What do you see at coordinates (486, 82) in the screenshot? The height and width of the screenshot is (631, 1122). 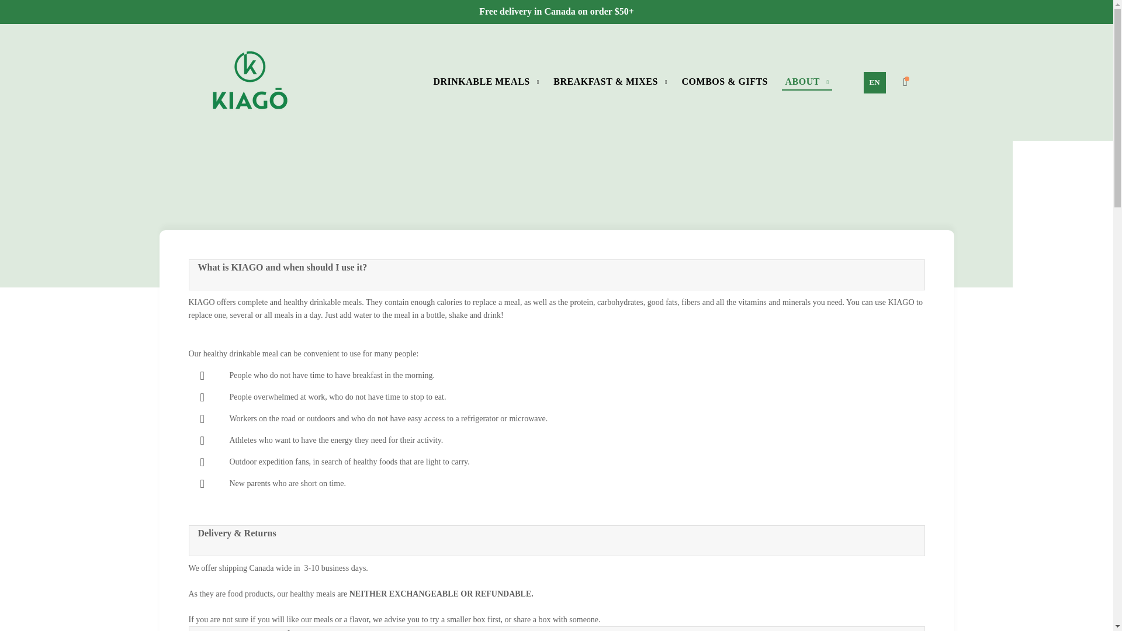 I see `DRINKABLE MEALS` at bounding box center [486, 82].